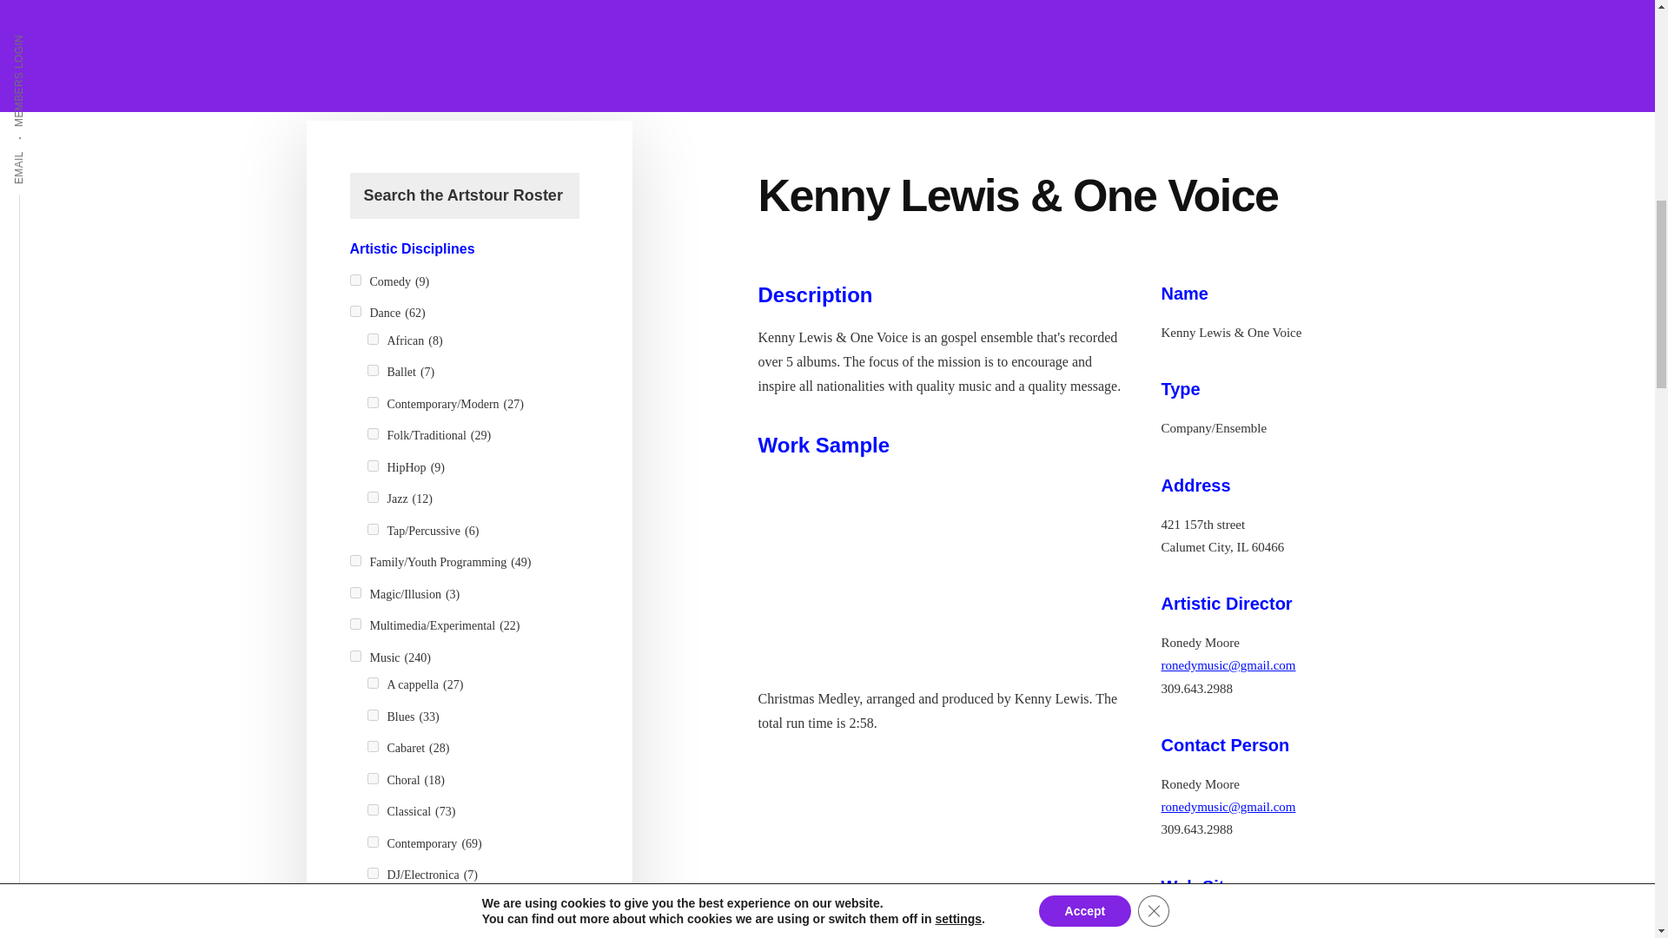 This screenshot has width=1668, height=938. What do you see at coordinates (372, 370) in the screenshot?
I see `ballet` at bounding box center [372, 370].